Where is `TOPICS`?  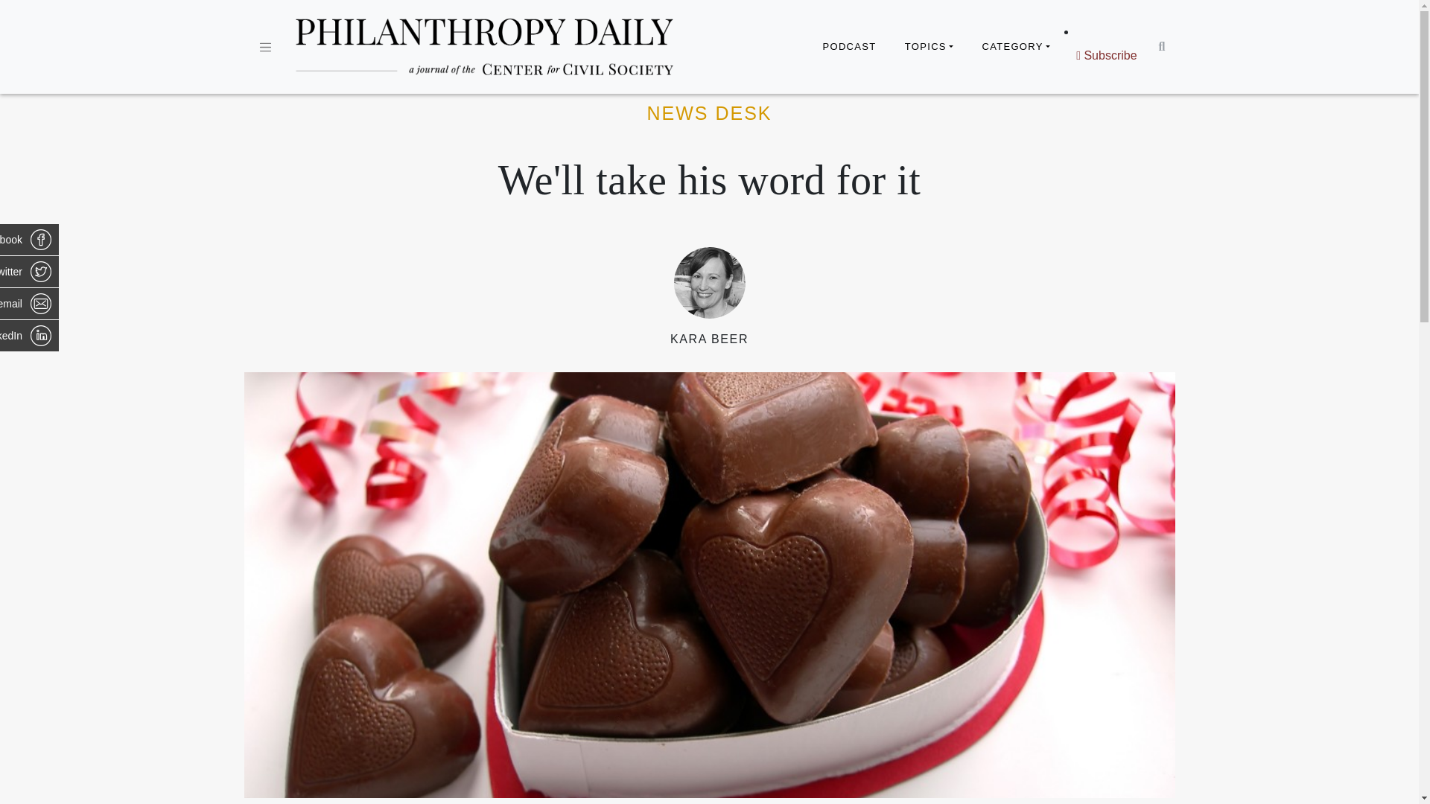
TOPICS is located at coordinates (929, 47).